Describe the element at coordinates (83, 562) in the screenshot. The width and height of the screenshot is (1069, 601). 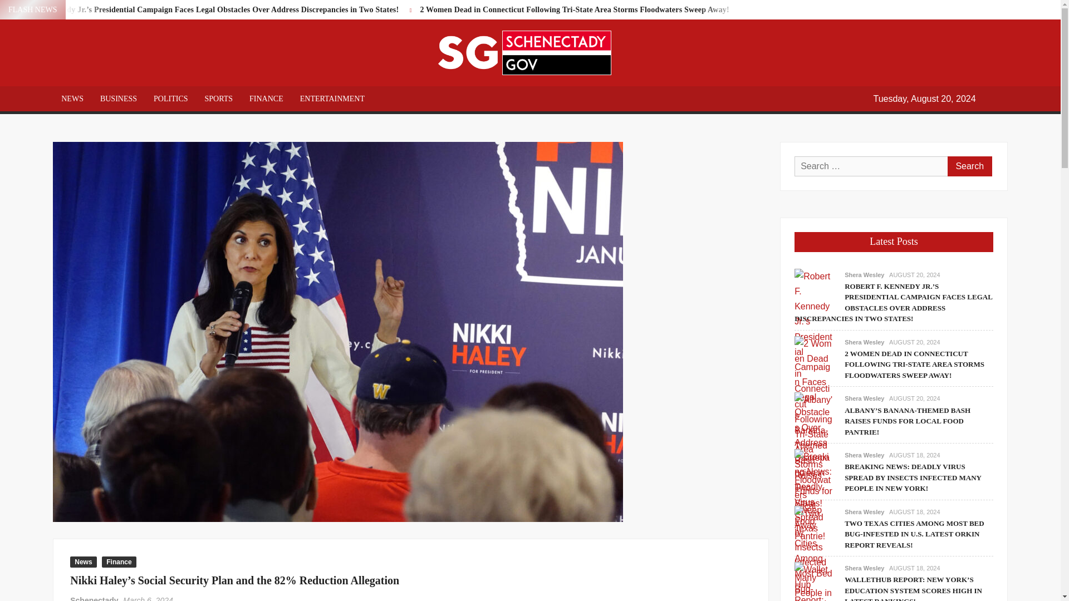
I see `News` at that location.